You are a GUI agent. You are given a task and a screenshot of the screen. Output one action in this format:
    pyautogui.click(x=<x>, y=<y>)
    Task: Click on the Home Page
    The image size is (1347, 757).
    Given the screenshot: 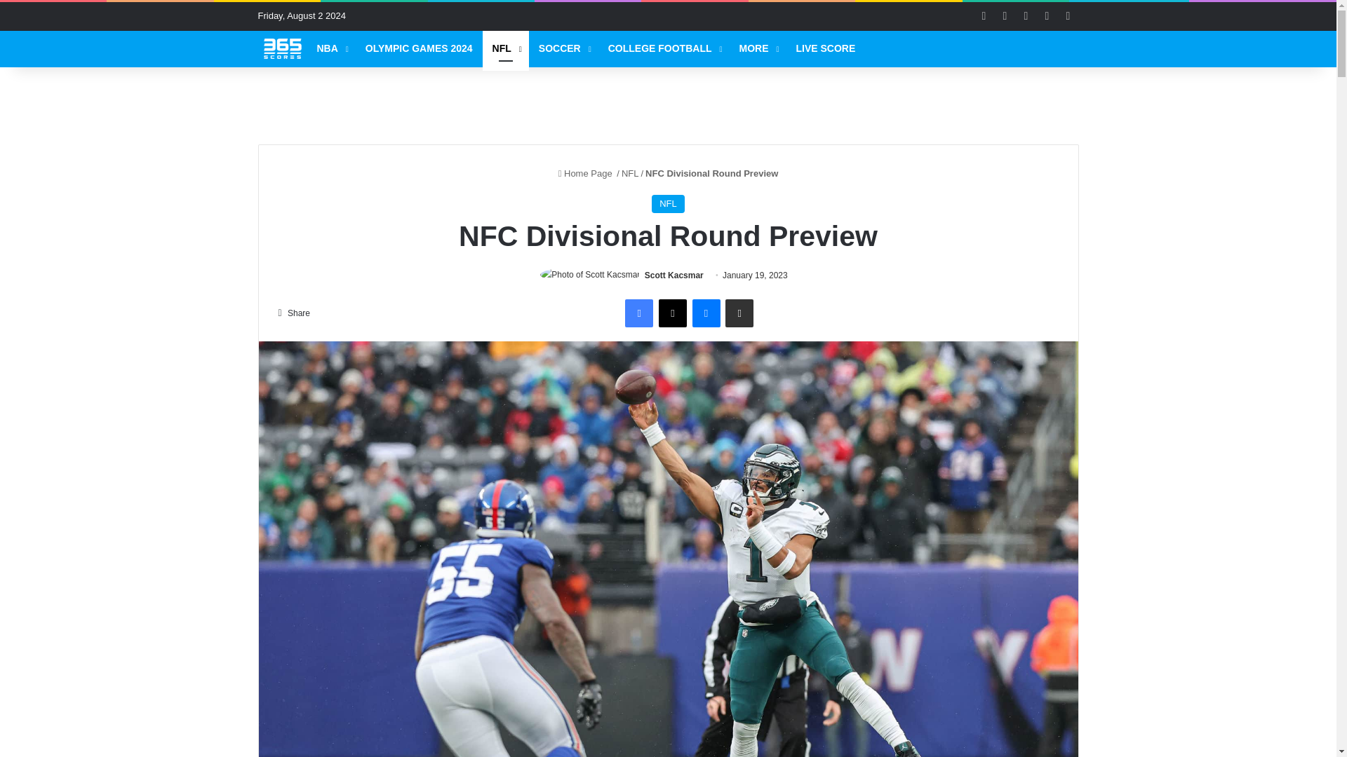 What is the action you would take?
    pyautogui.click(x=587, y=172)
    